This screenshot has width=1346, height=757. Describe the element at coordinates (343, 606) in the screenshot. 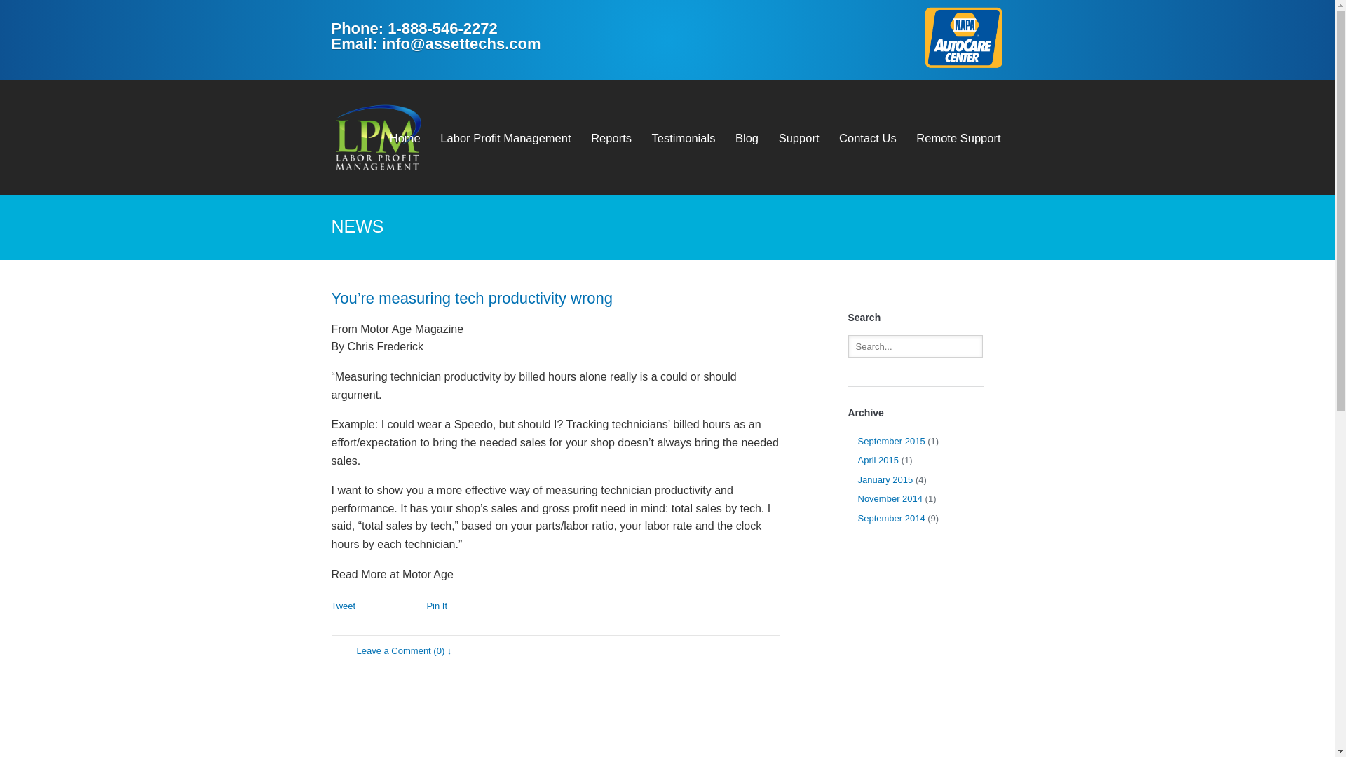

I see `Tweet` at that location.